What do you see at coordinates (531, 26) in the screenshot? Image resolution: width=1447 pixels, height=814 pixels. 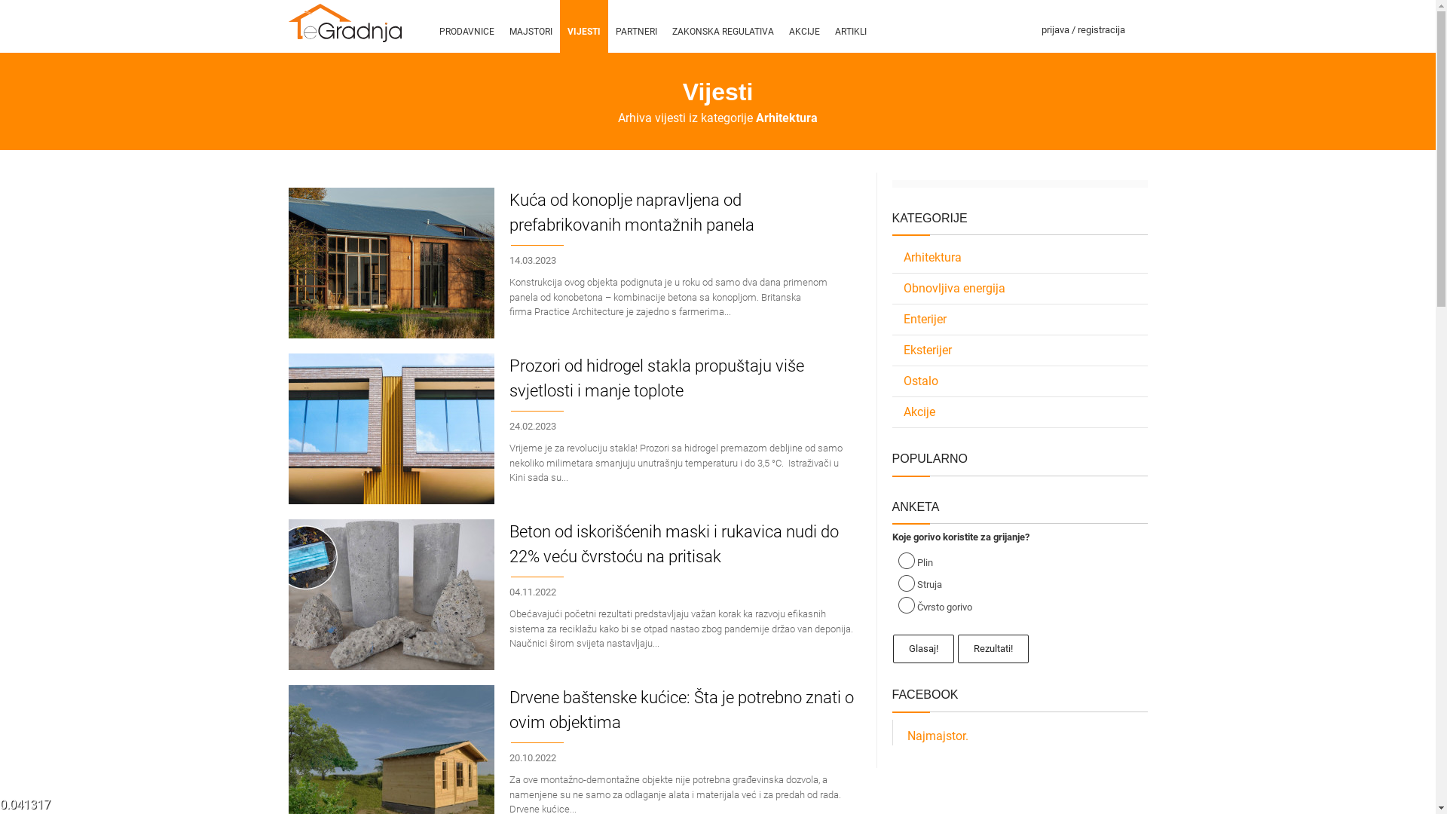 I see `MAJSTORI` at bounding box center [531, 26].